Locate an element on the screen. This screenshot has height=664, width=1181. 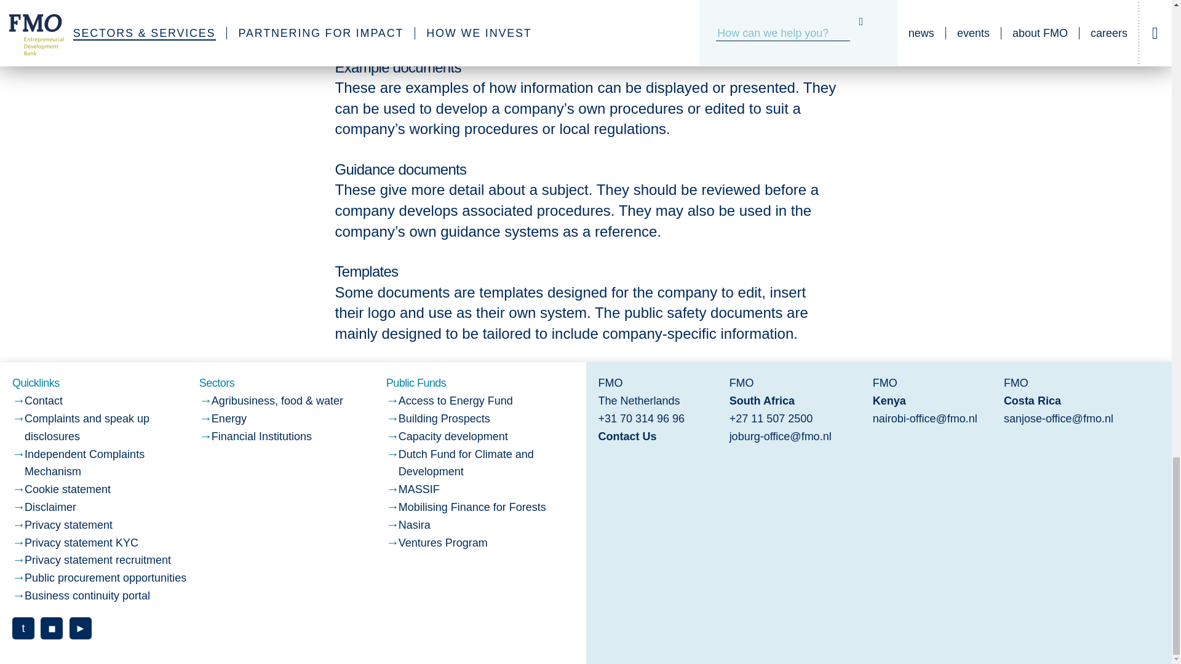
Cookie statement is located at coordinates (68, 489).